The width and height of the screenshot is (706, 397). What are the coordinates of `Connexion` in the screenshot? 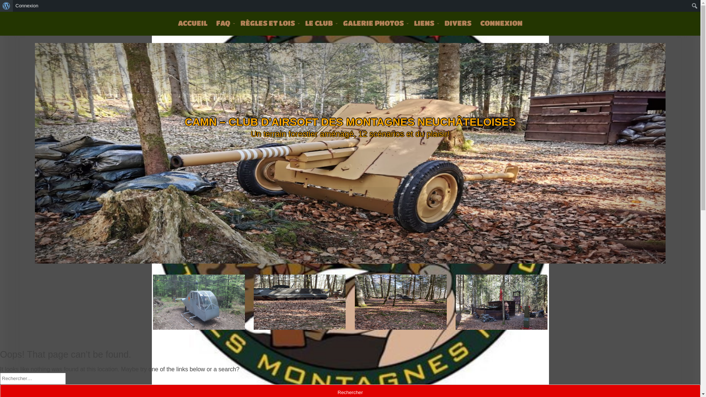 It's located at (27, 6).